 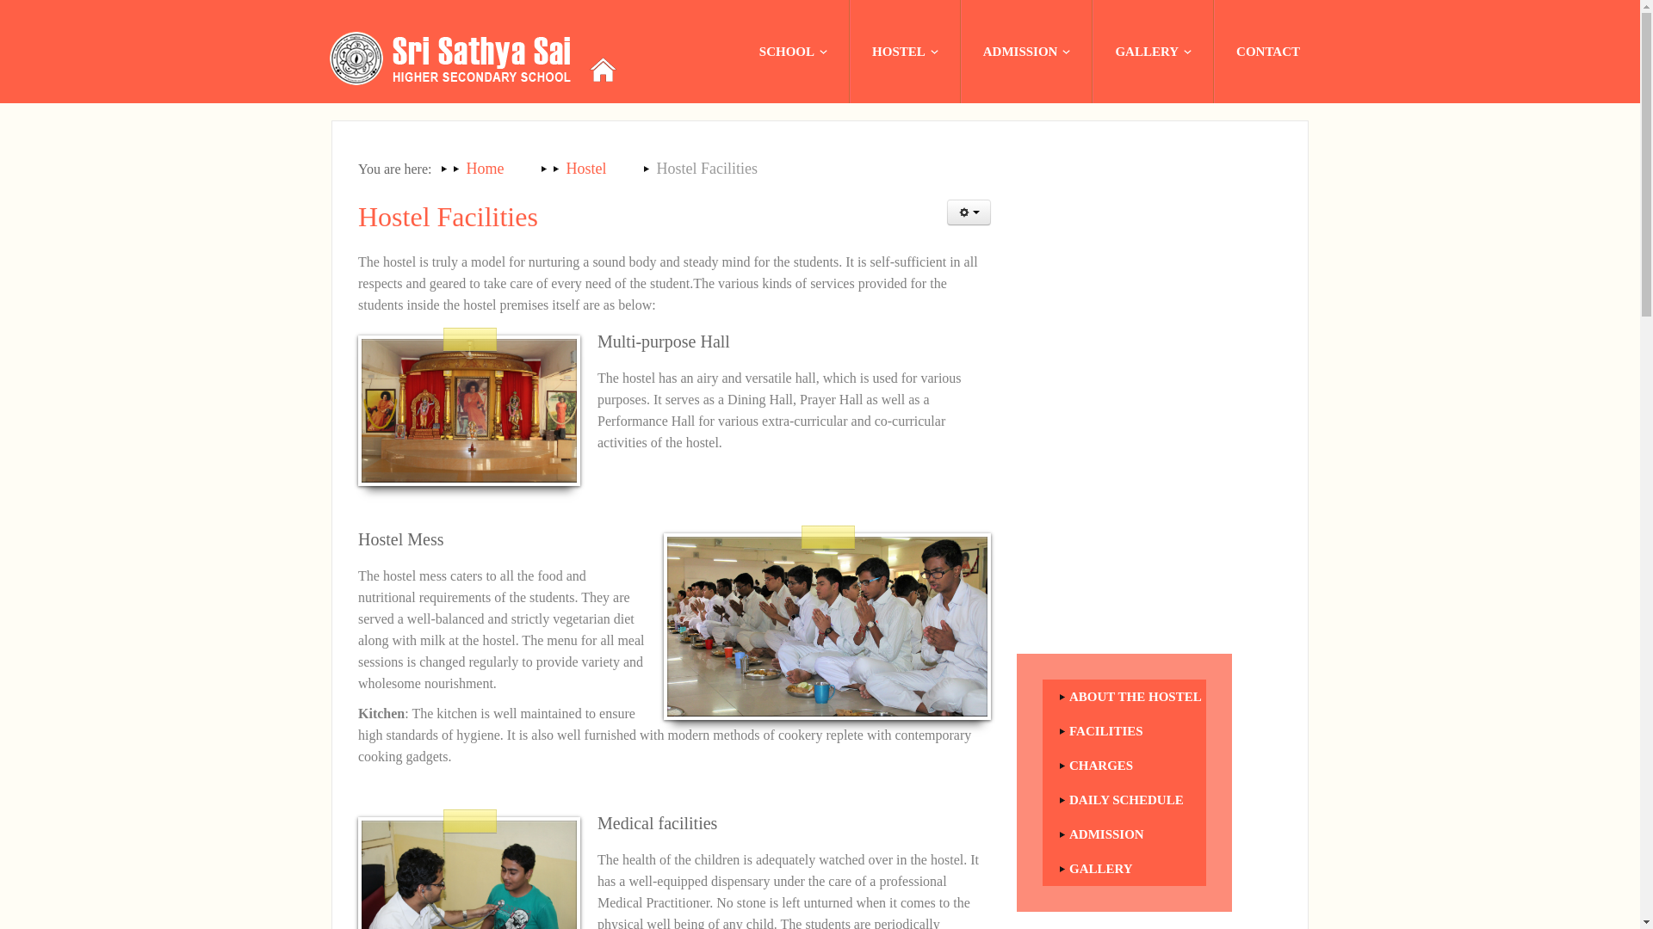 What do you see at coordinates (904, 52) in the screenshot?
I see `HOSTEL` at bounding box center [904, 52].